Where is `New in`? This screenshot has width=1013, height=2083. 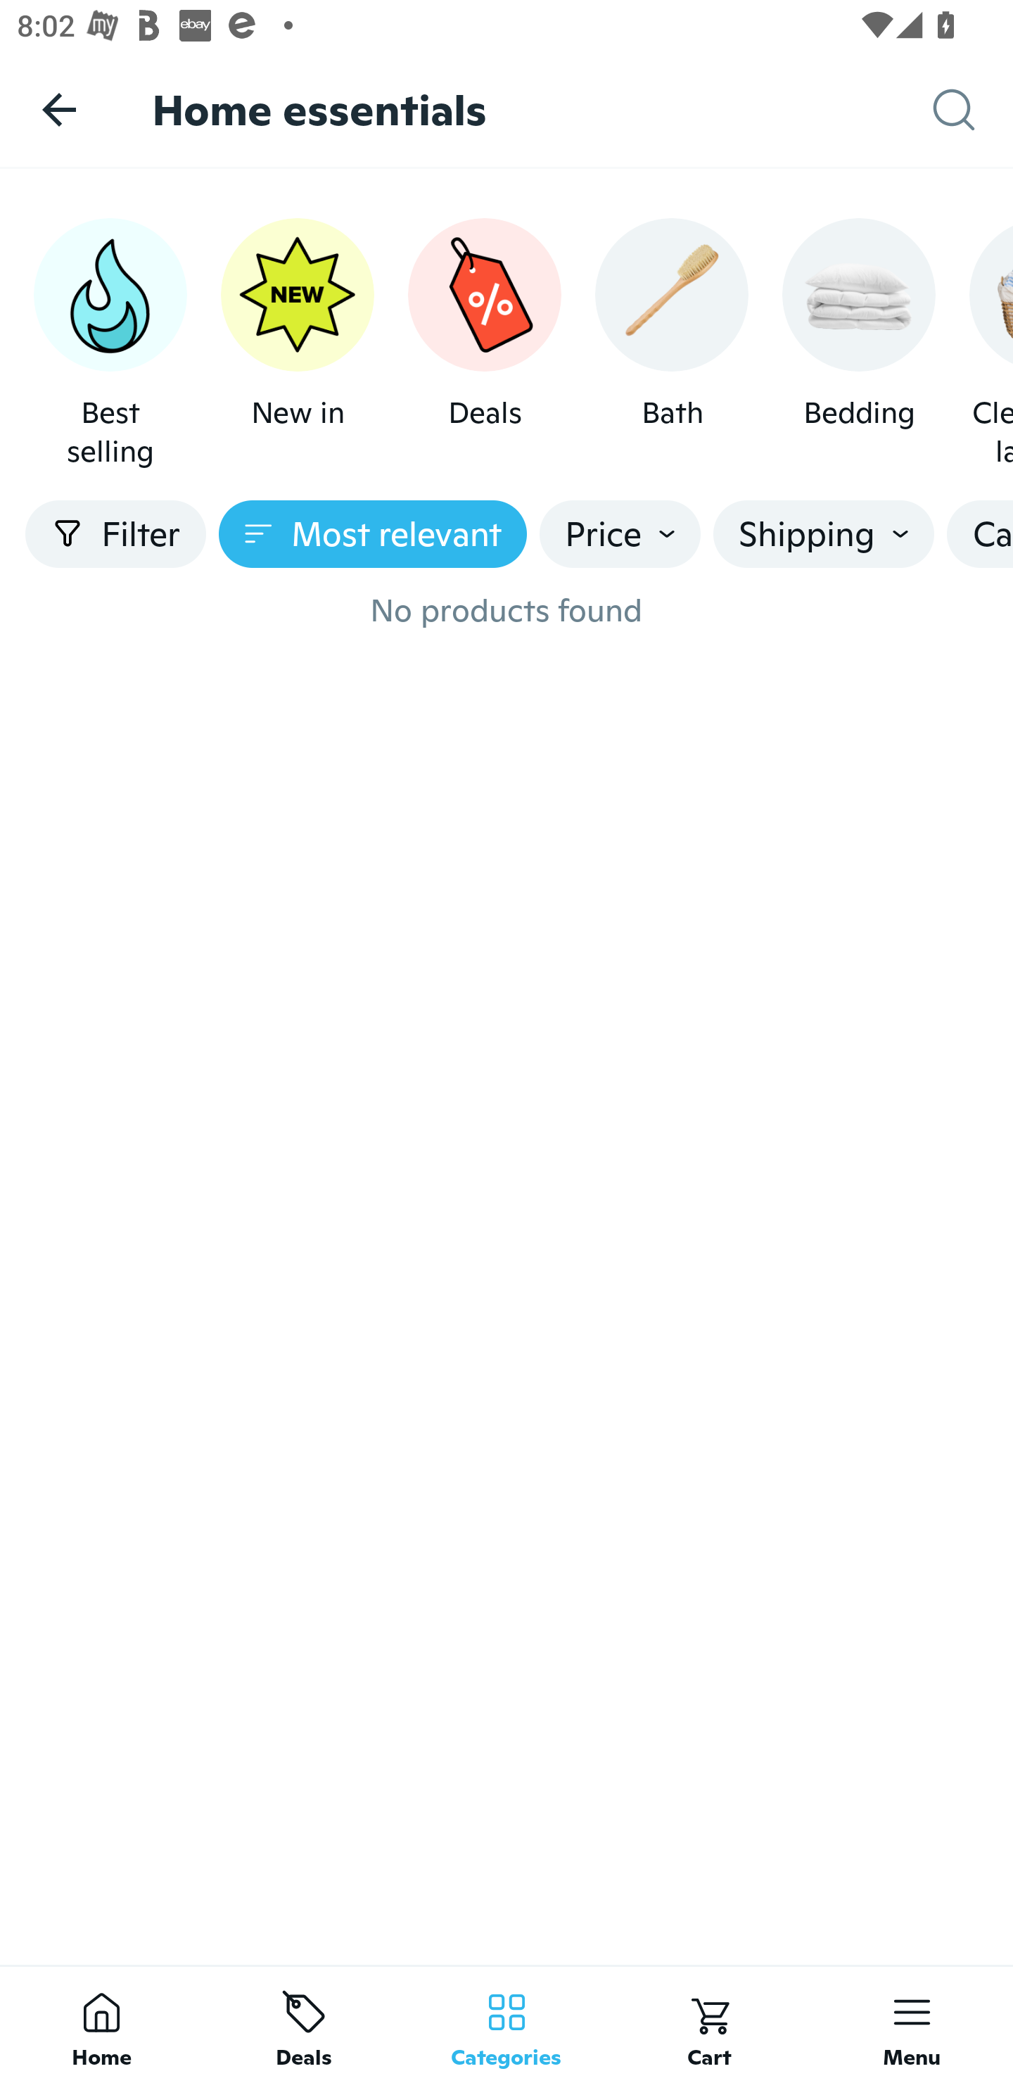
New in is located at coordinates (297, 344).